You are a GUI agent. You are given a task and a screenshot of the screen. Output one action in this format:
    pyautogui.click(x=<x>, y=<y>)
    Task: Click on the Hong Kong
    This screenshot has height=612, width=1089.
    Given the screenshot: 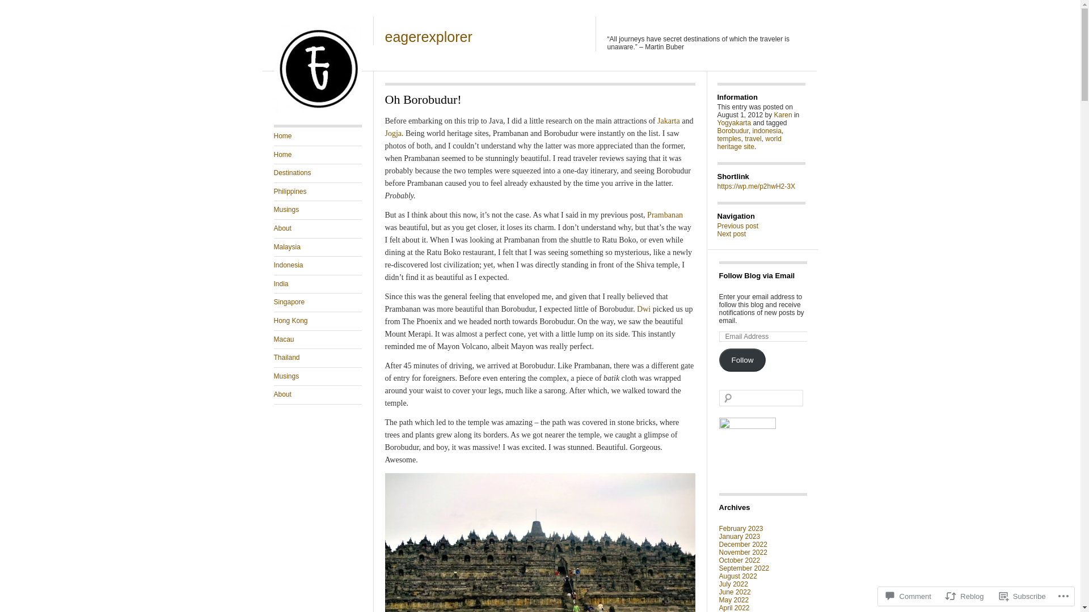 What is the action you would take?
    pyautogui.click(x=317, y=321)
    